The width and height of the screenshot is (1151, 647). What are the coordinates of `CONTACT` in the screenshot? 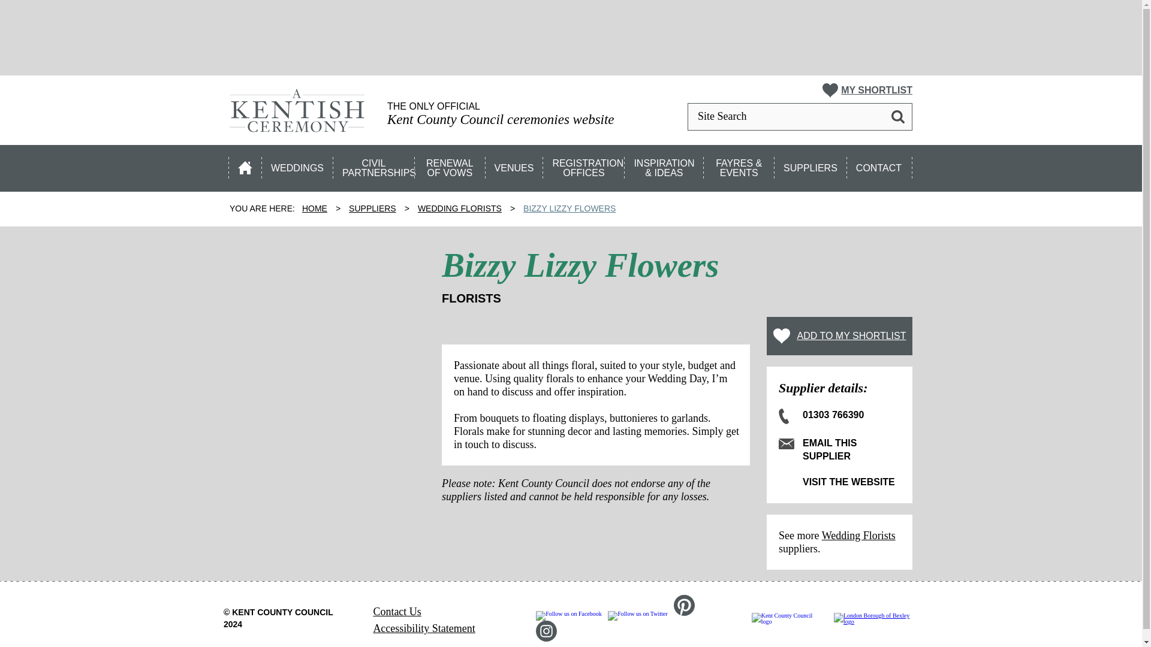 It's located at (880, 165).